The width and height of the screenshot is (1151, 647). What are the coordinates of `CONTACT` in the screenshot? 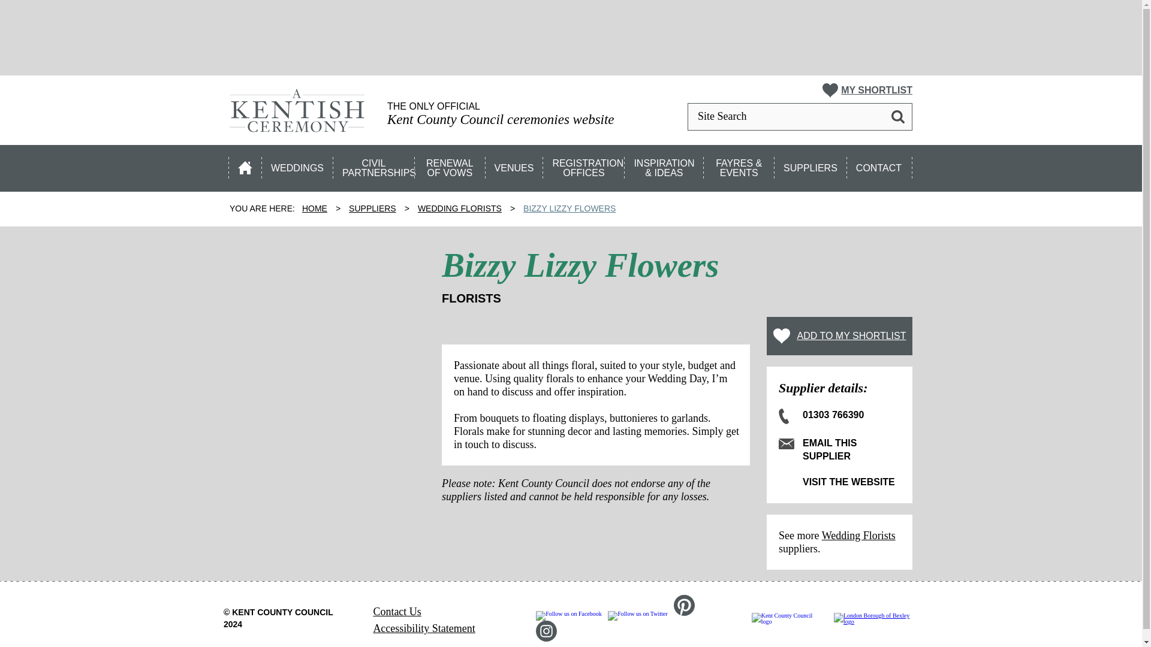 It's located at (880, 165).